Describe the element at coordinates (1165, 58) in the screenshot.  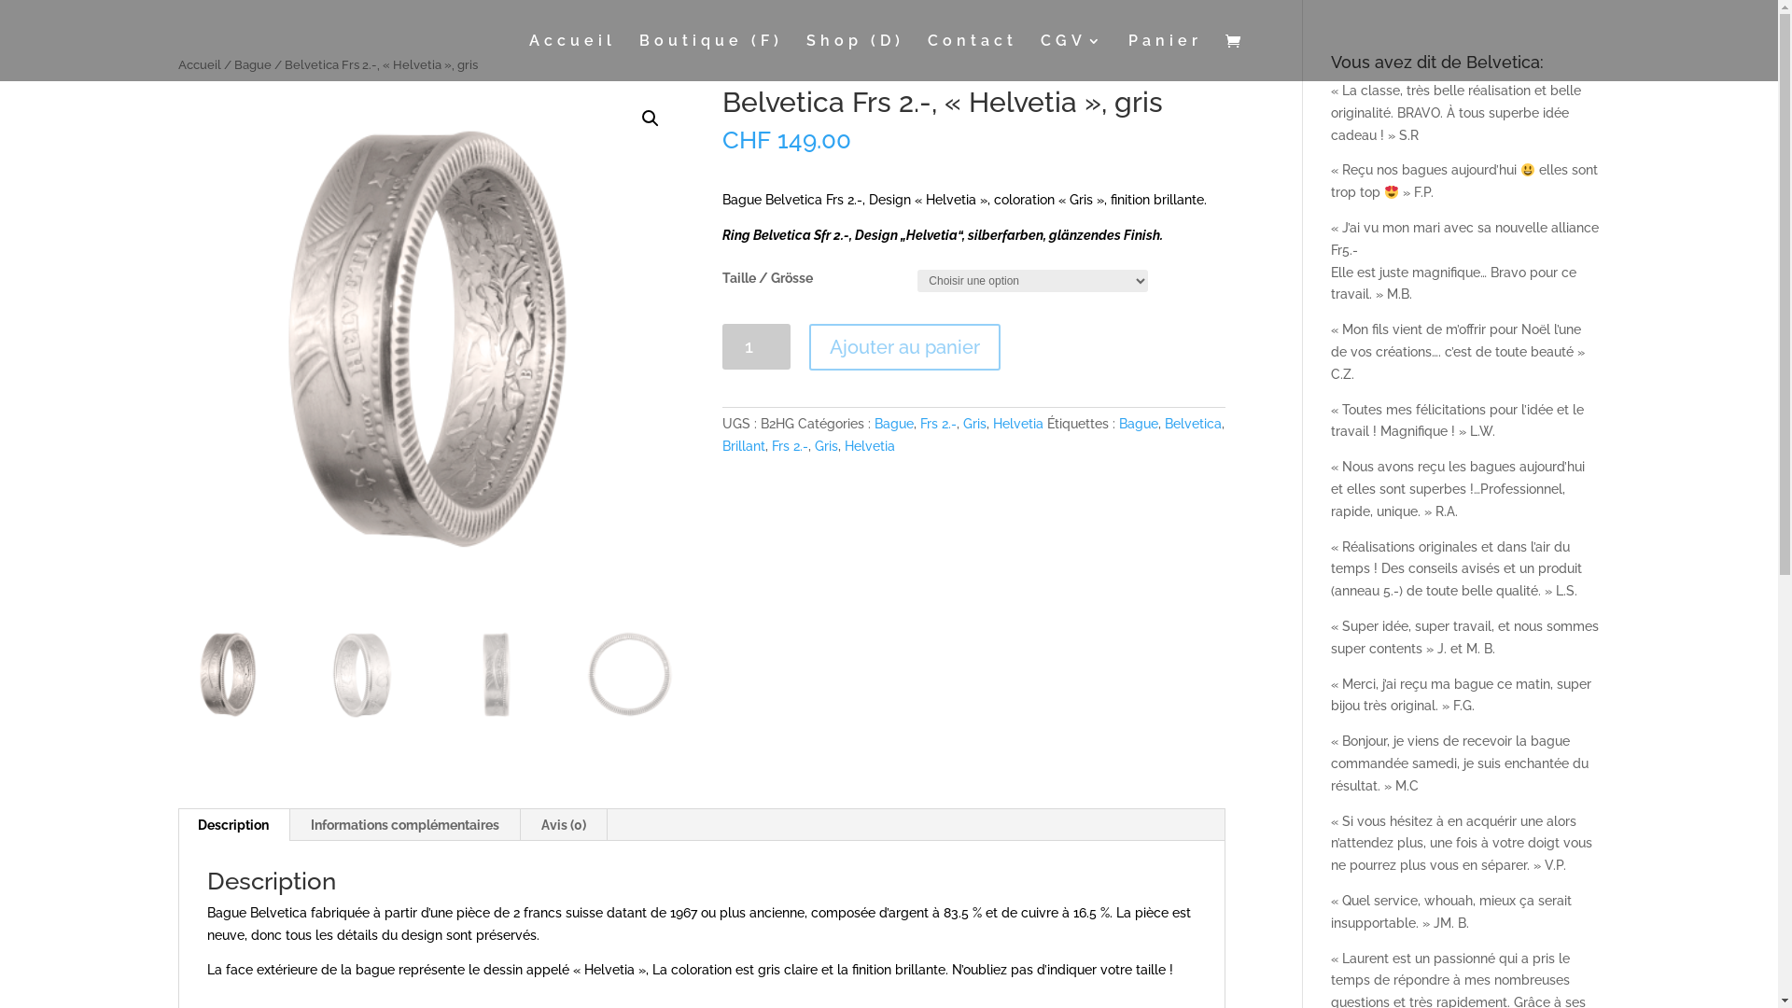
I see `Panier` at that location.